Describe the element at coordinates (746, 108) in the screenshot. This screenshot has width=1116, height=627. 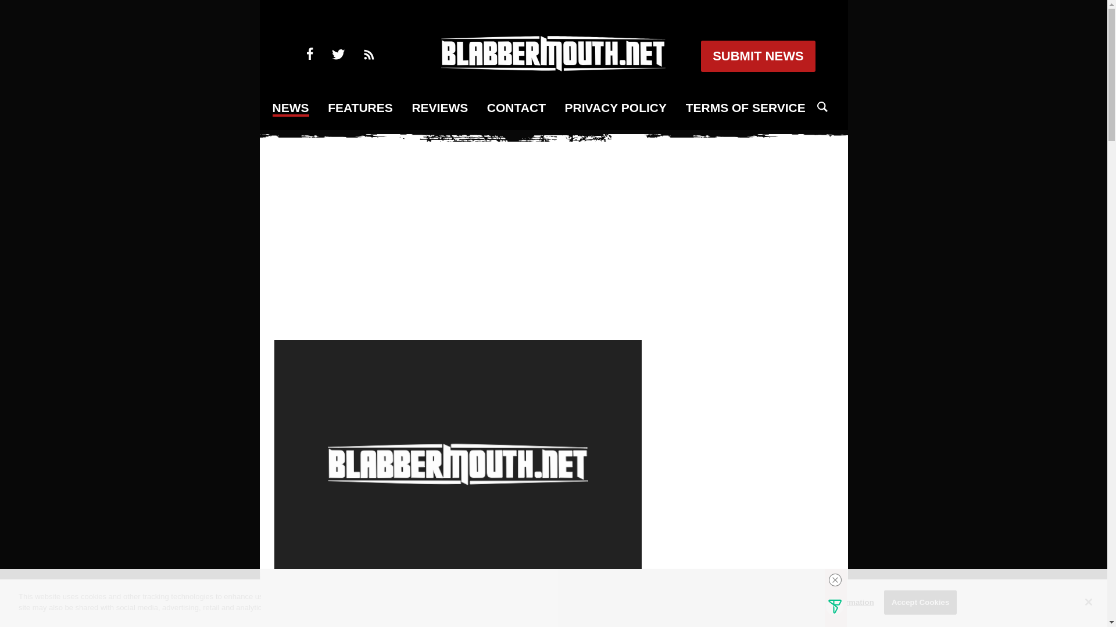
I see `TERMS OF SERVICE` at that location.